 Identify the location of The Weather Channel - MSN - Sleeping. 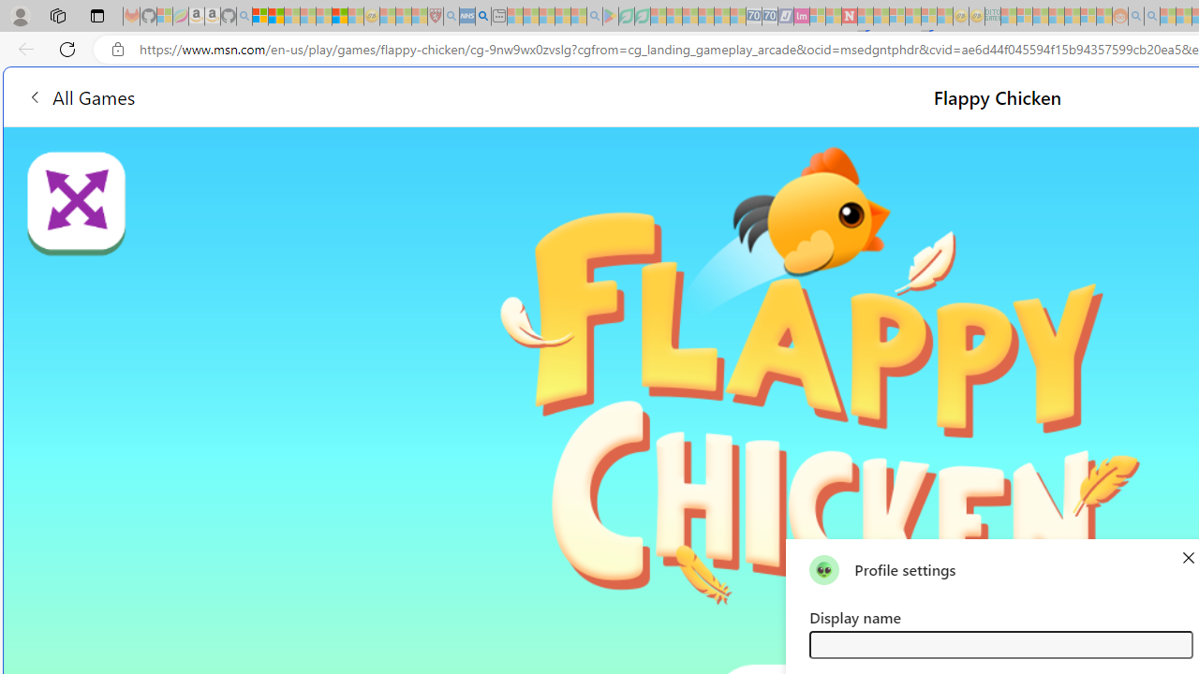
(291, 17).